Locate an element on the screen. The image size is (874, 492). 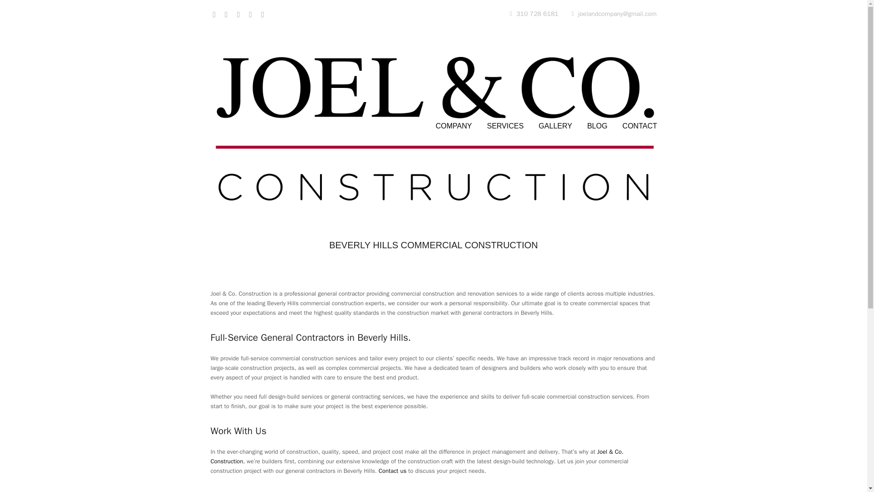
BLOG is located at coordinates (597, 127).